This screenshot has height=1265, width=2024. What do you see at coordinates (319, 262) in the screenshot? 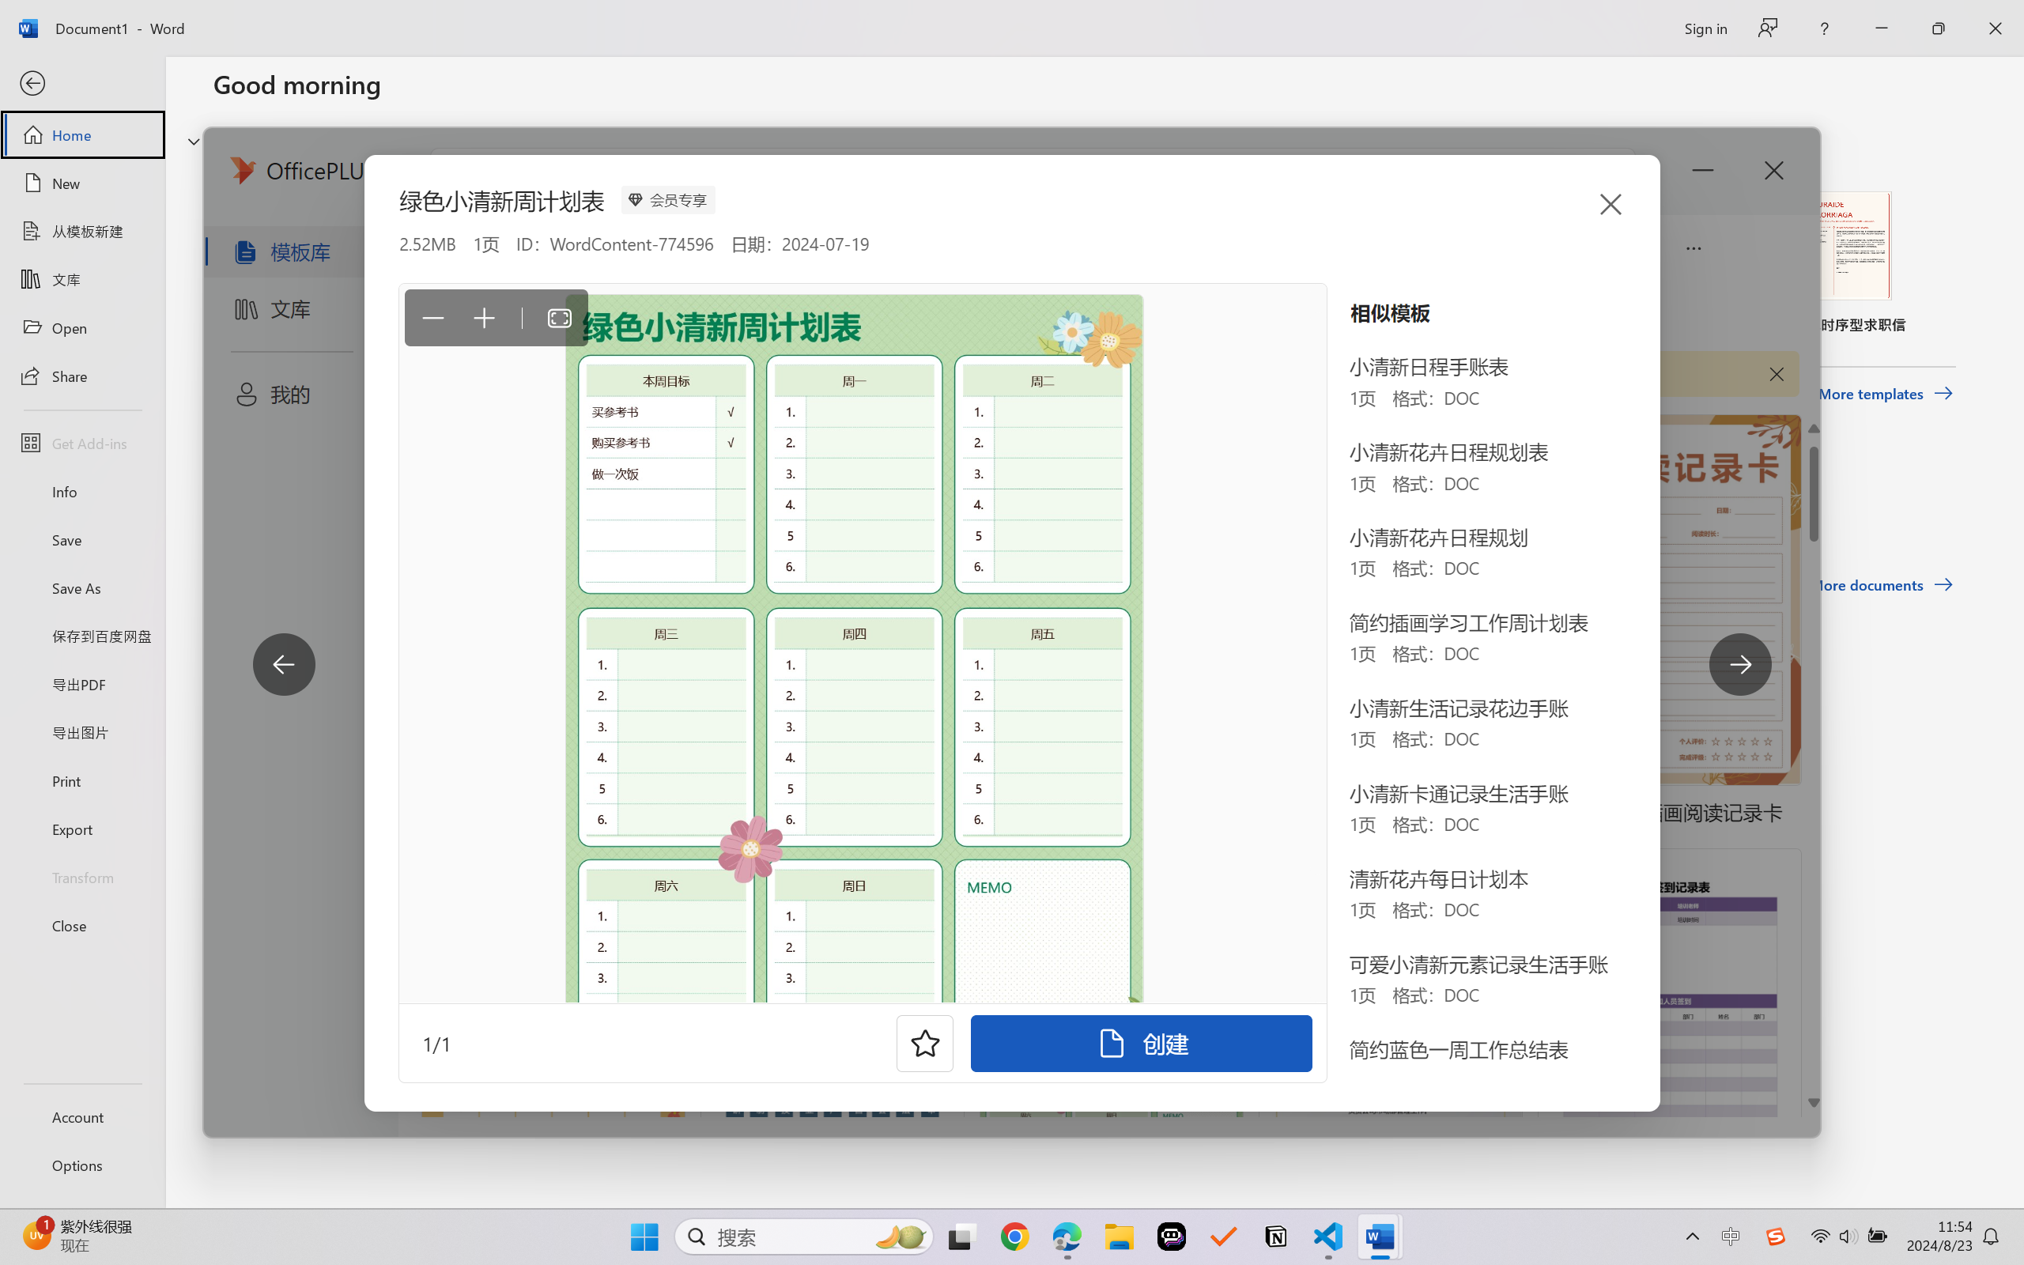
I see `Blank document` at bounding box center [319, 262].